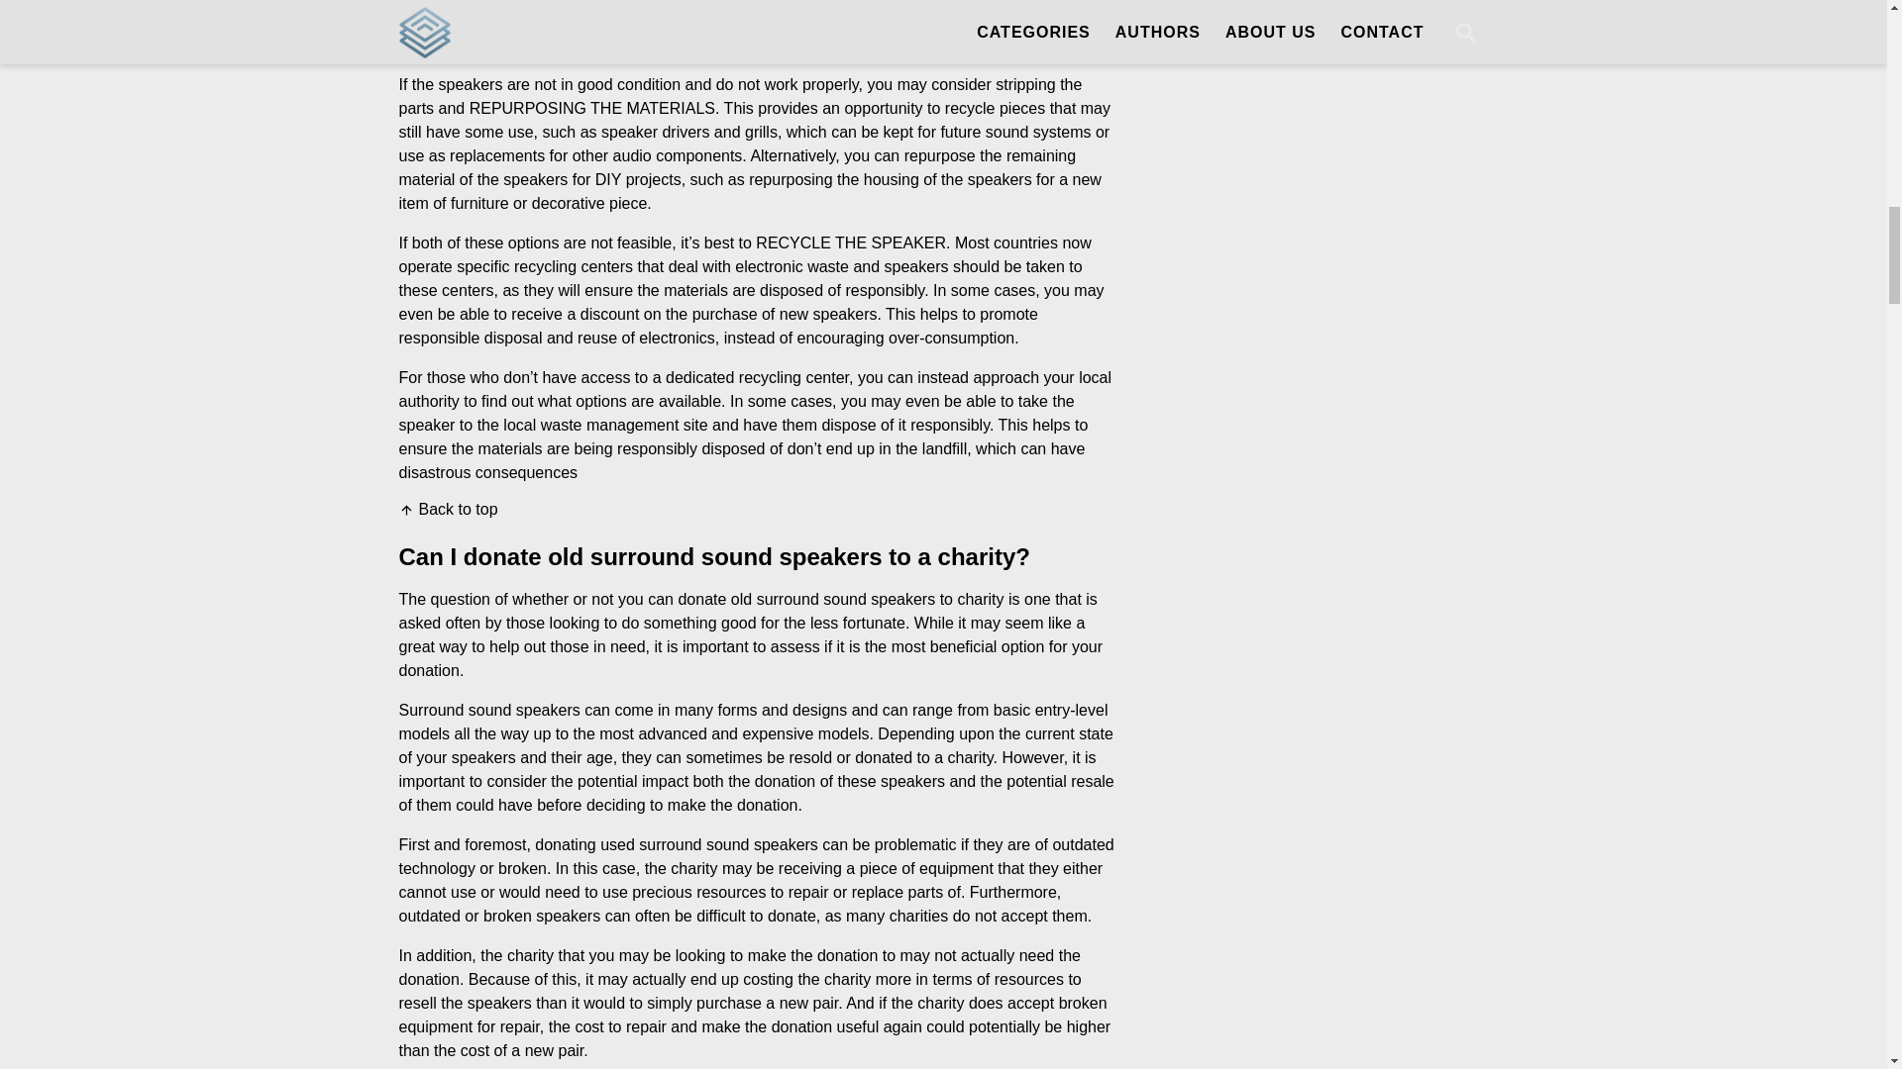  I want to click on Back to top, so click(447, 509).